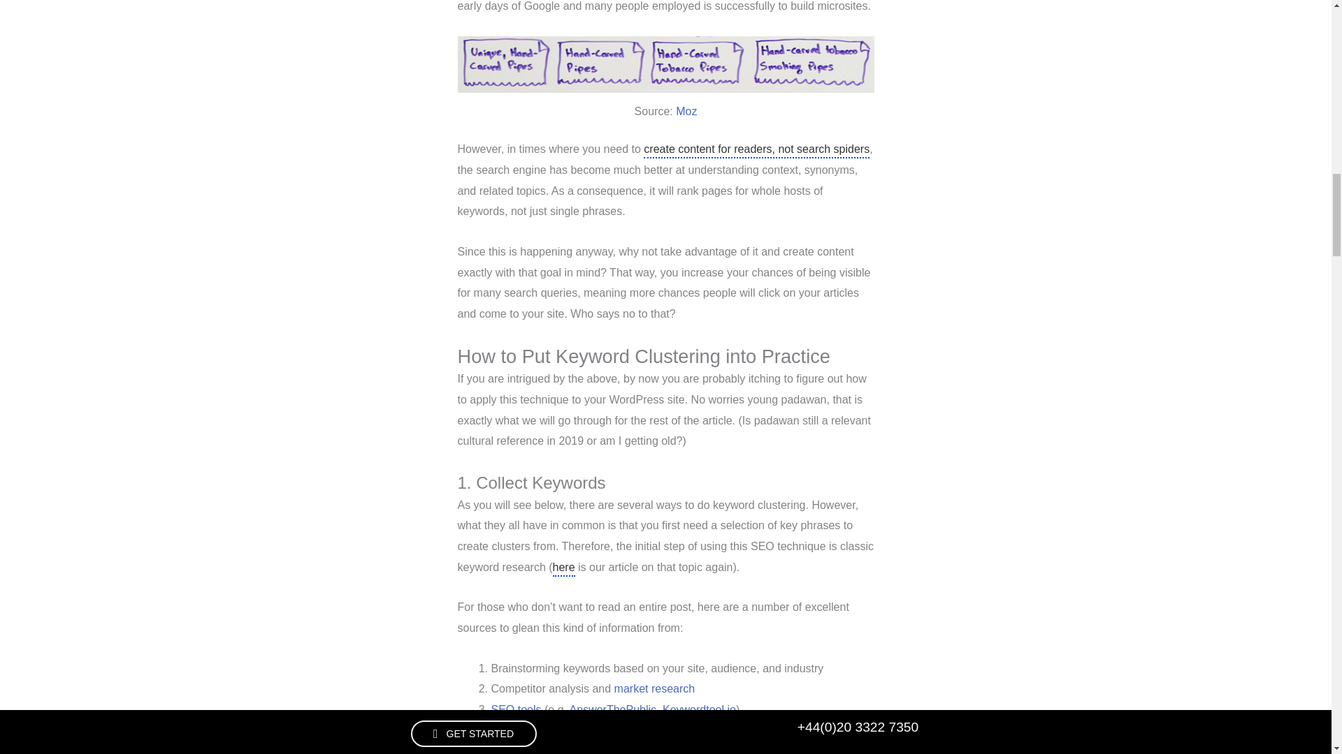  I want to click on create content for readers, not search spiders, so click(756, 151).